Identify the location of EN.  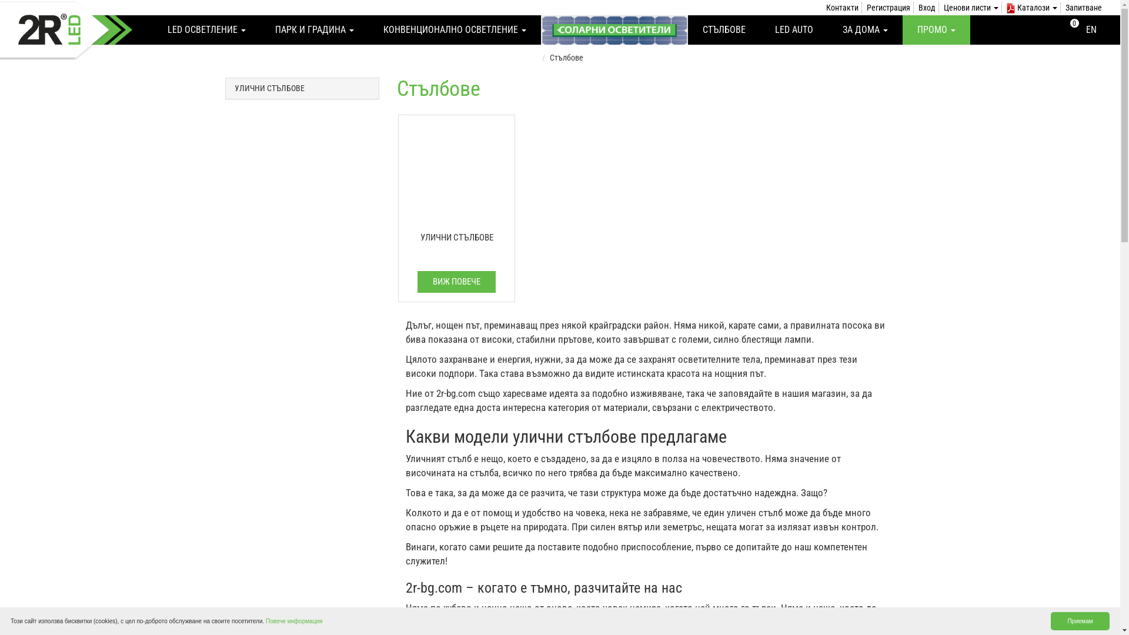
(1091, 29).